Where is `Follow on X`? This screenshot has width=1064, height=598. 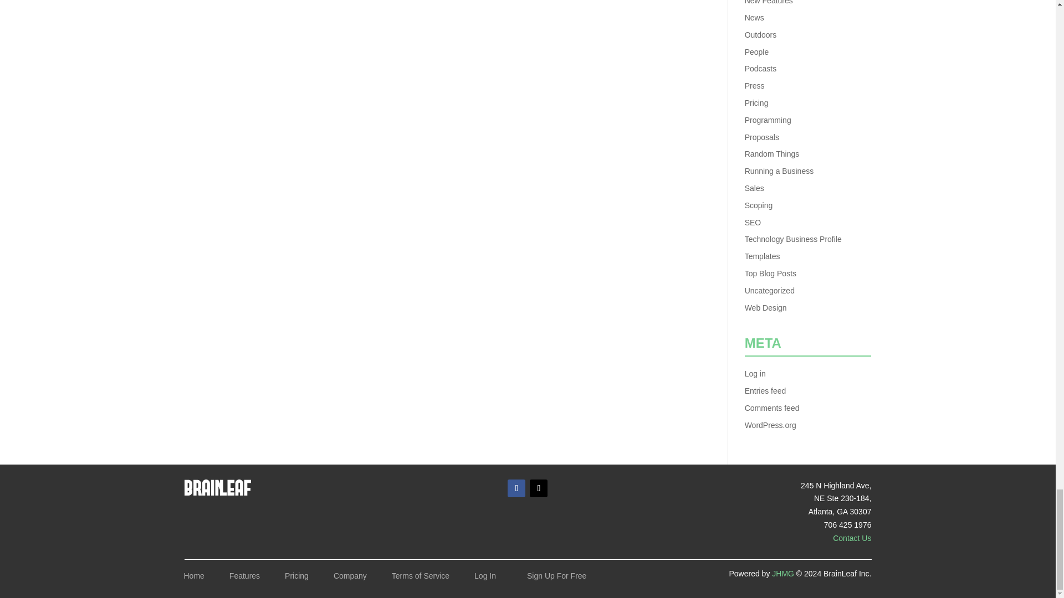
Follow on X is located at coordinates (539, 488).